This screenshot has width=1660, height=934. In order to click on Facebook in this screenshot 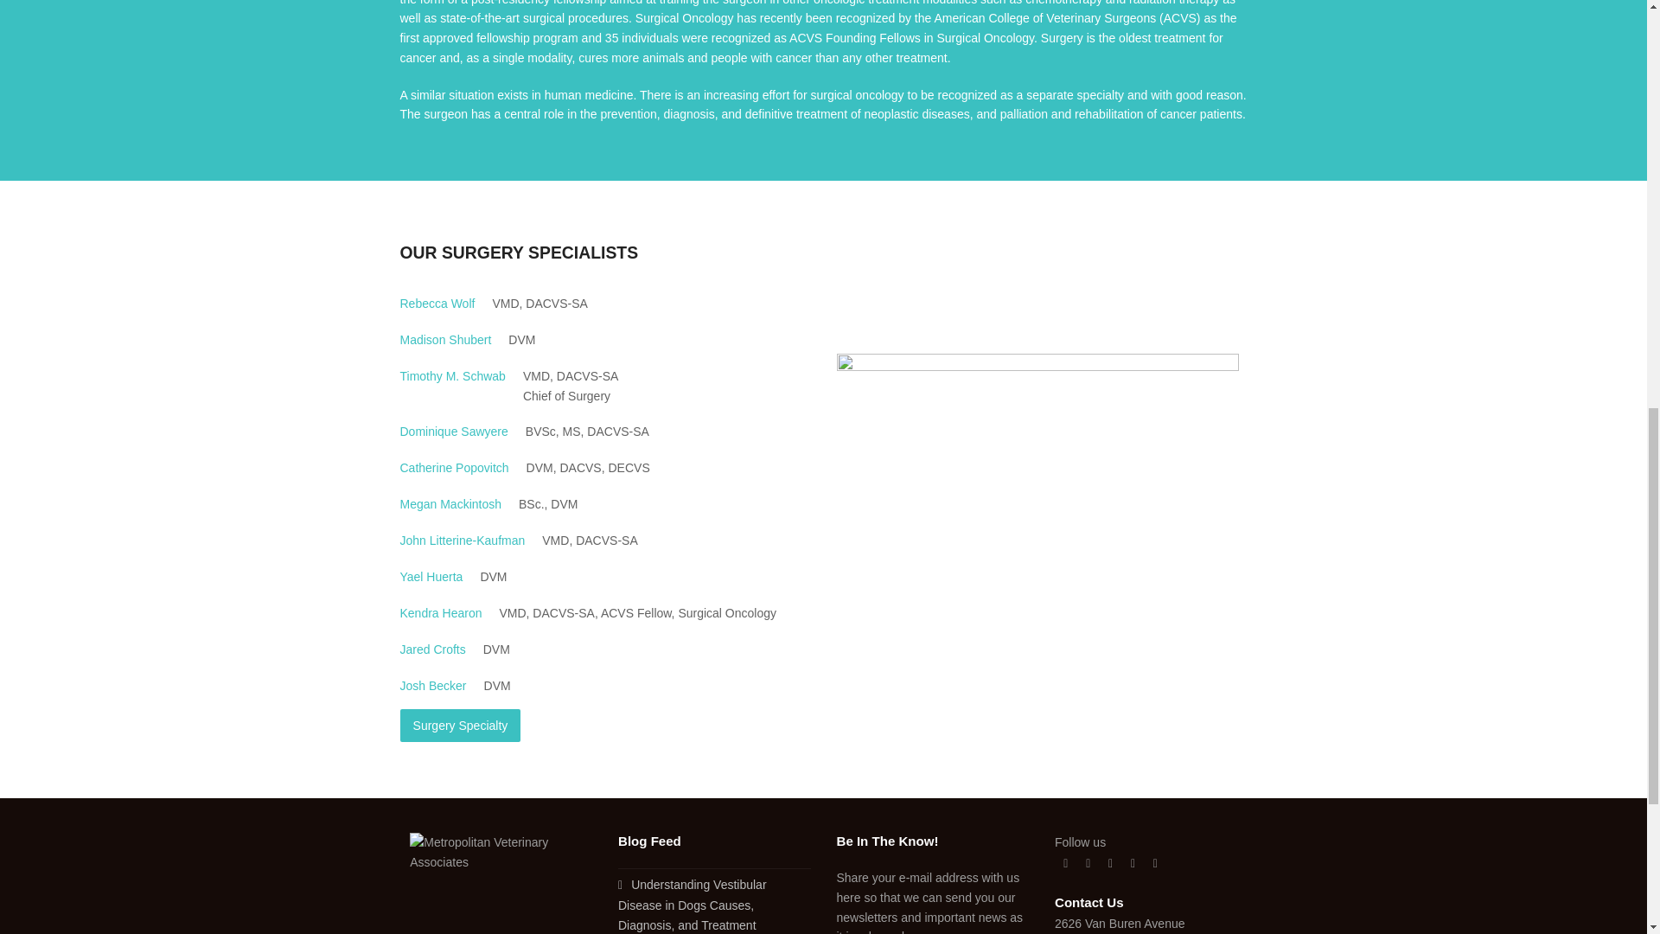, I will do `click(1088, 863)`.